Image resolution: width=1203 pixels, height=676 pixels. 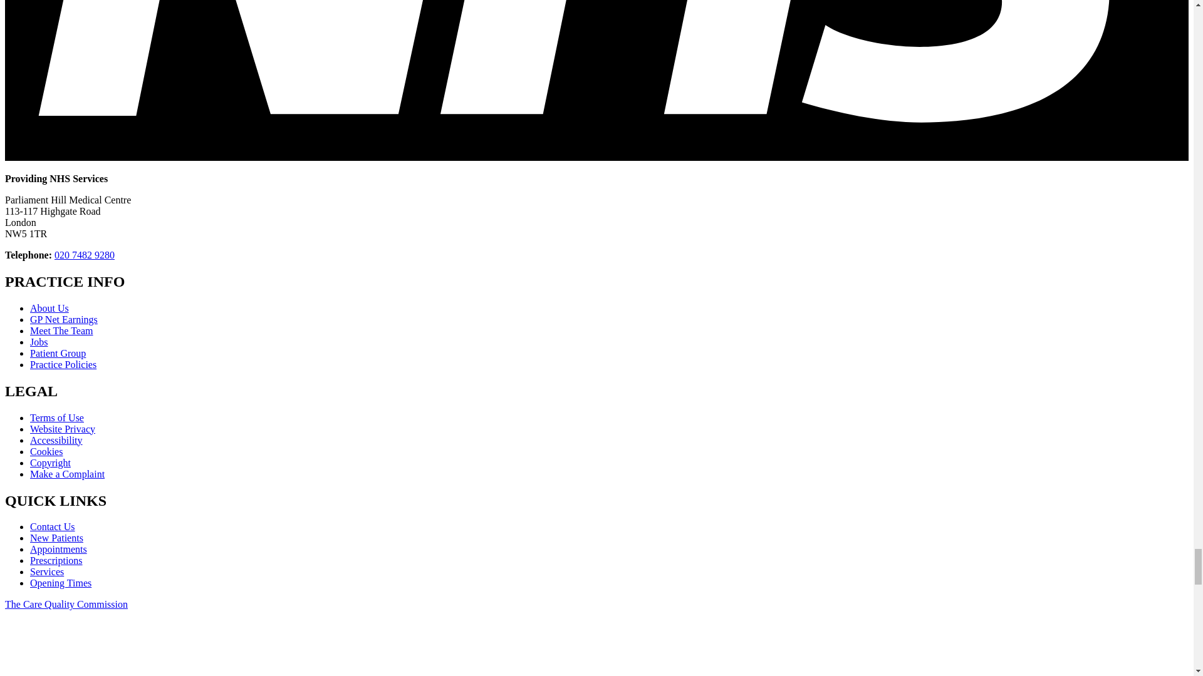 What do you see at coordinates (84, 254) in the screenshot?
I see `020 7482 9280` at bounding box center [84, 254].